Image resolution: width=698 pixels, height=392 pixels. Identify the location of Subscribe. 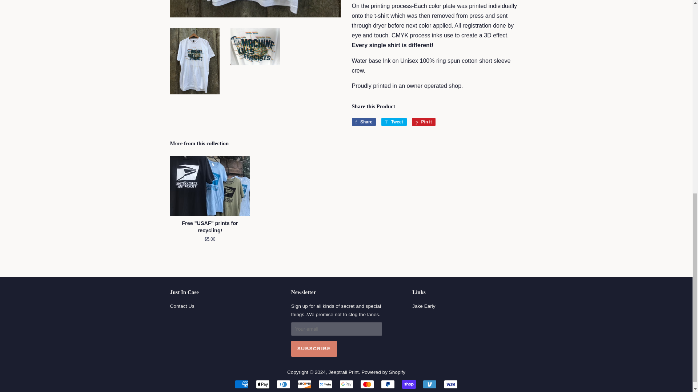
(314, 348).